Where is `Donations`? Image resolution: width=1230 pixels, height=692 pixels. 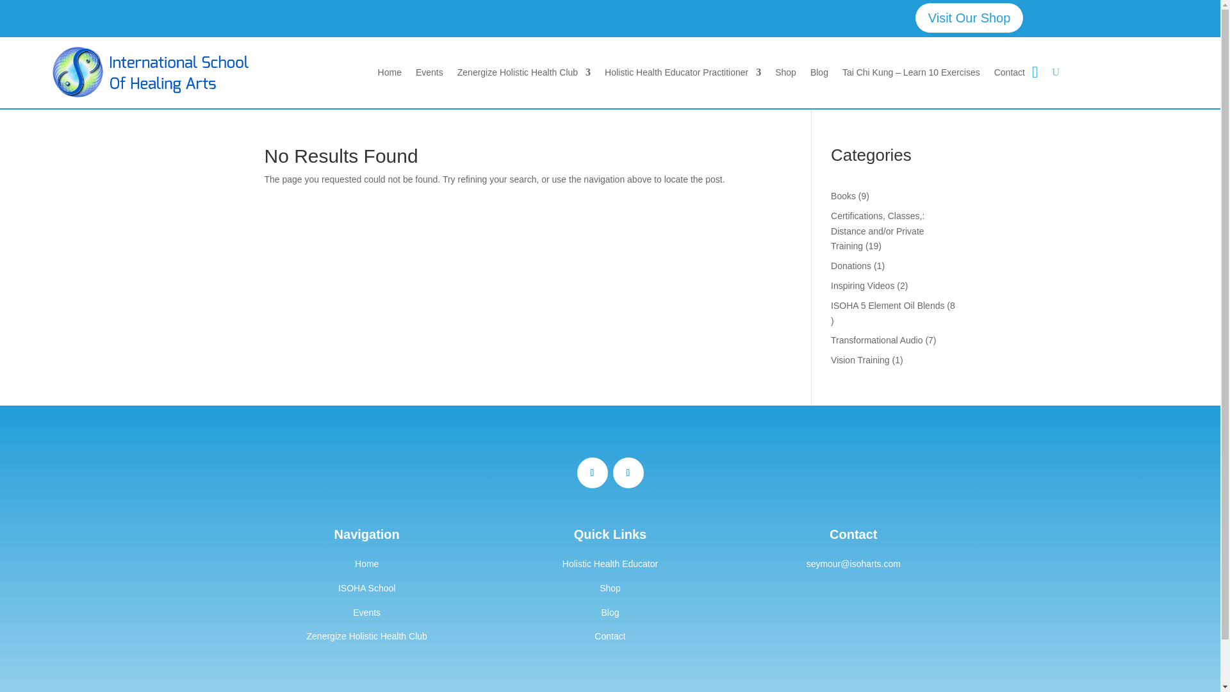
Donations is located at coordinates (851, 266).